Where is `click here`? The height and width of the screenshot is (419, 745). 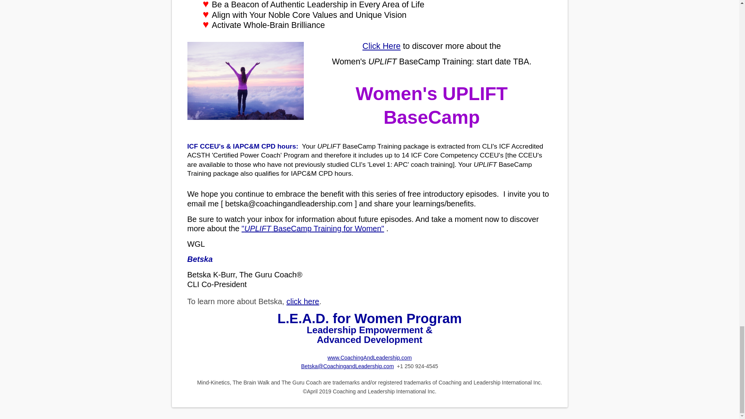 click here is located at coordinates (302, 301).